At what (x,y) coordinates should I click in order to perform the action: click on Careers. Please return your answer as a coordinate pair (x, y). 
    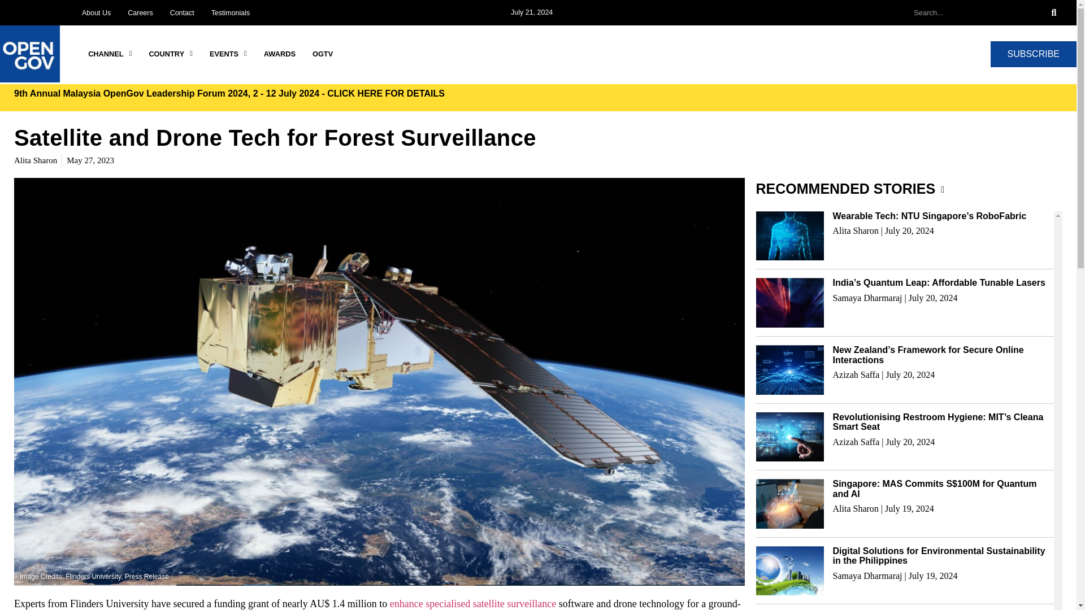
    Looking at the image, I should click on (140, 12).